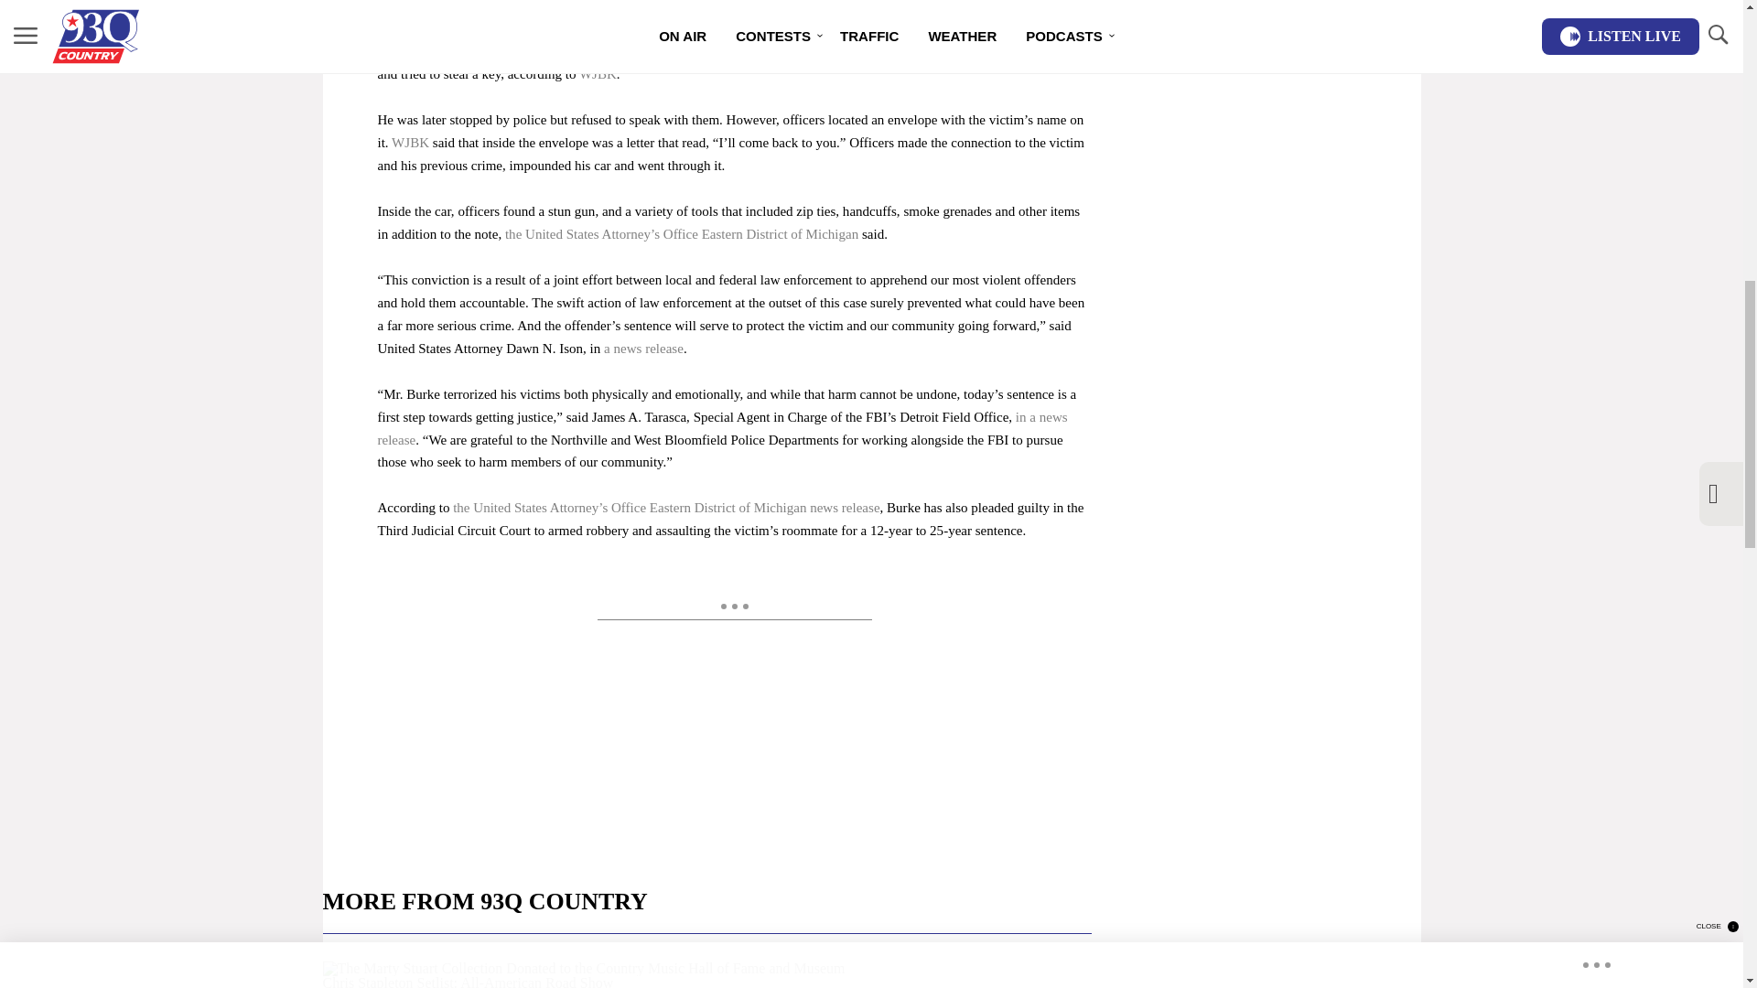 Image resolution: width=1757 pixels, height=988 pixels. I want to click on a news release, so click(643, 348).